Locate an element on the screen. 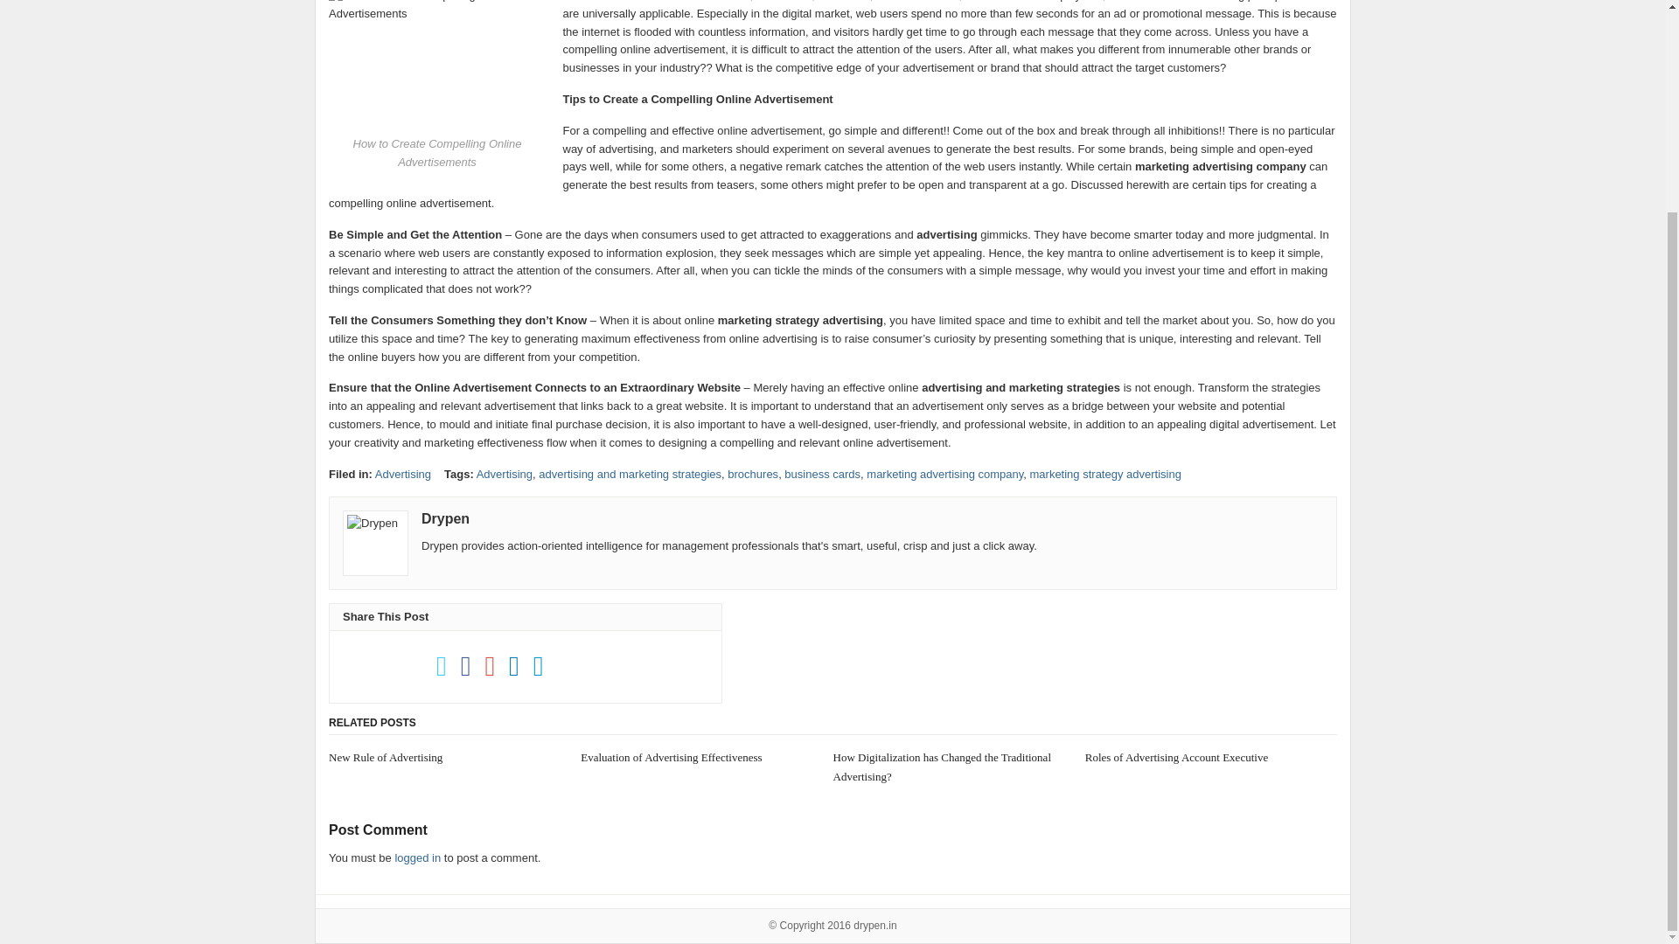 This screenshot has width=1679, height=944. brochures is located at coordinates (752, 474).